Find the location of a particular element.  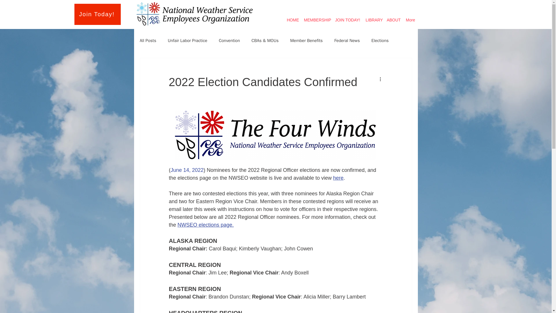

JOIN TODAY! is located at coordinates (348, 17).